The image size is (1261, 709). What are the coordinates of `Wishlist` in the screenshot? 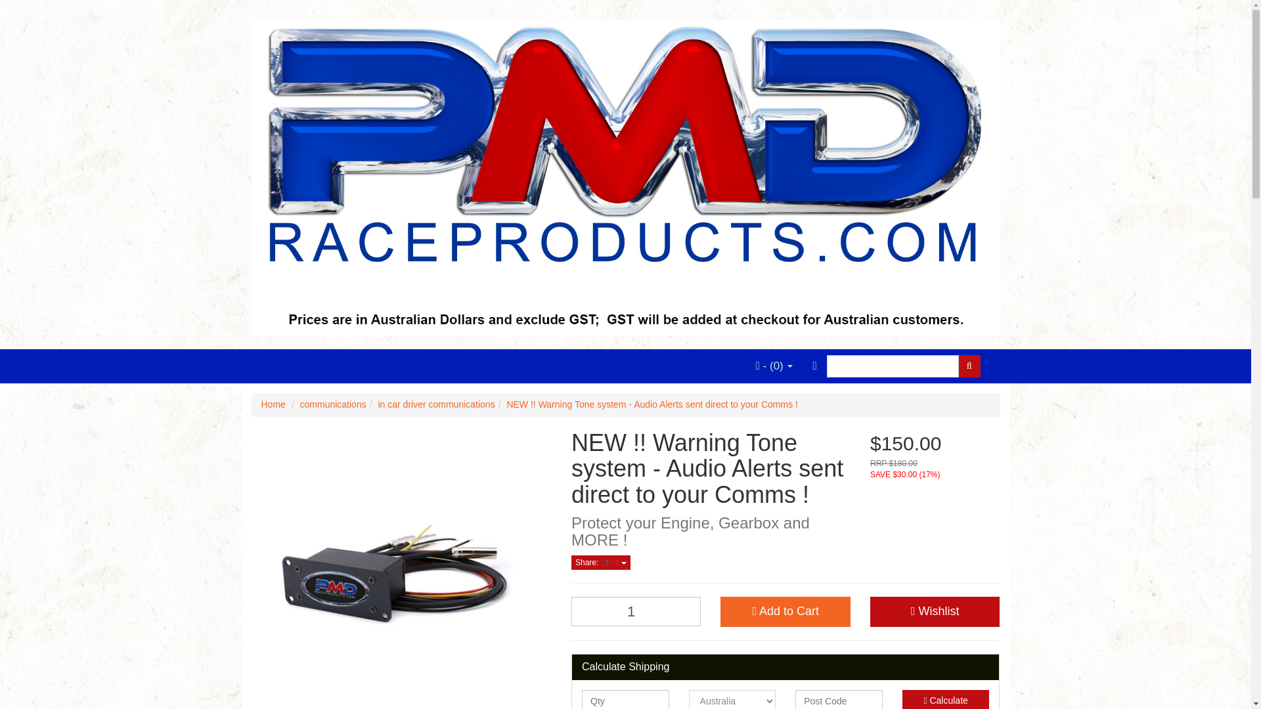 It's located at (935, 612).